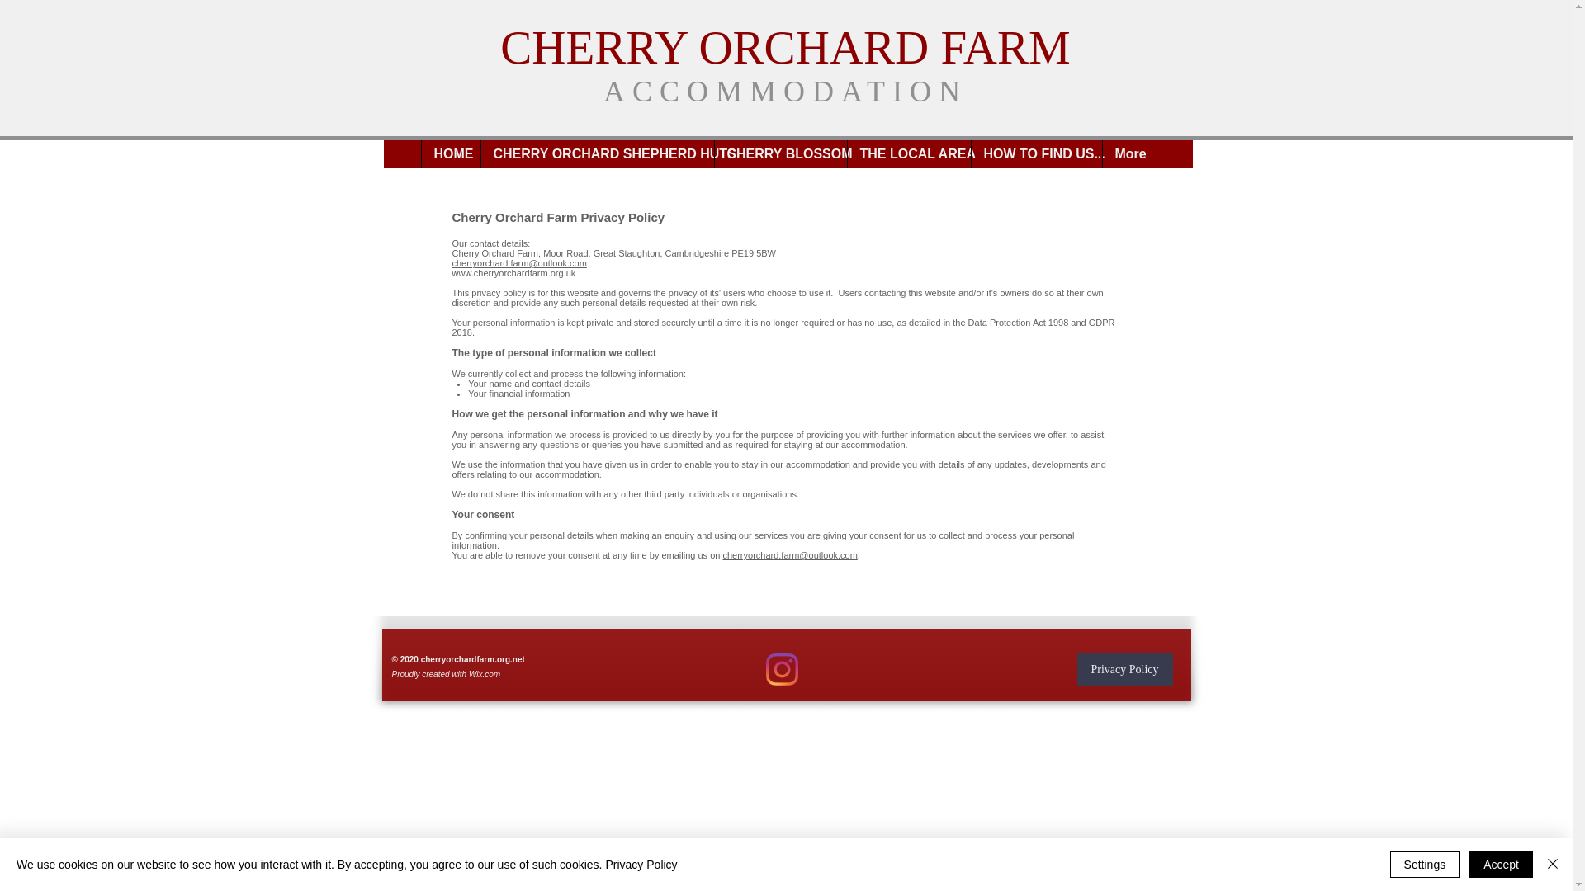  Describe the element at coordinates (1124, 668) in the screenshot. I see `Privacy Policy` at that location.